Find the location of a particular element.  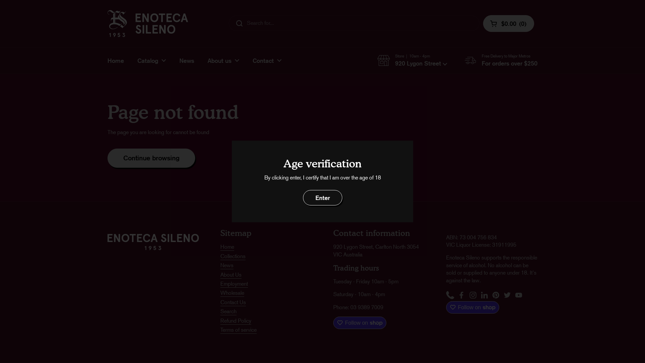

Employment is located at coordinates (234, 284).